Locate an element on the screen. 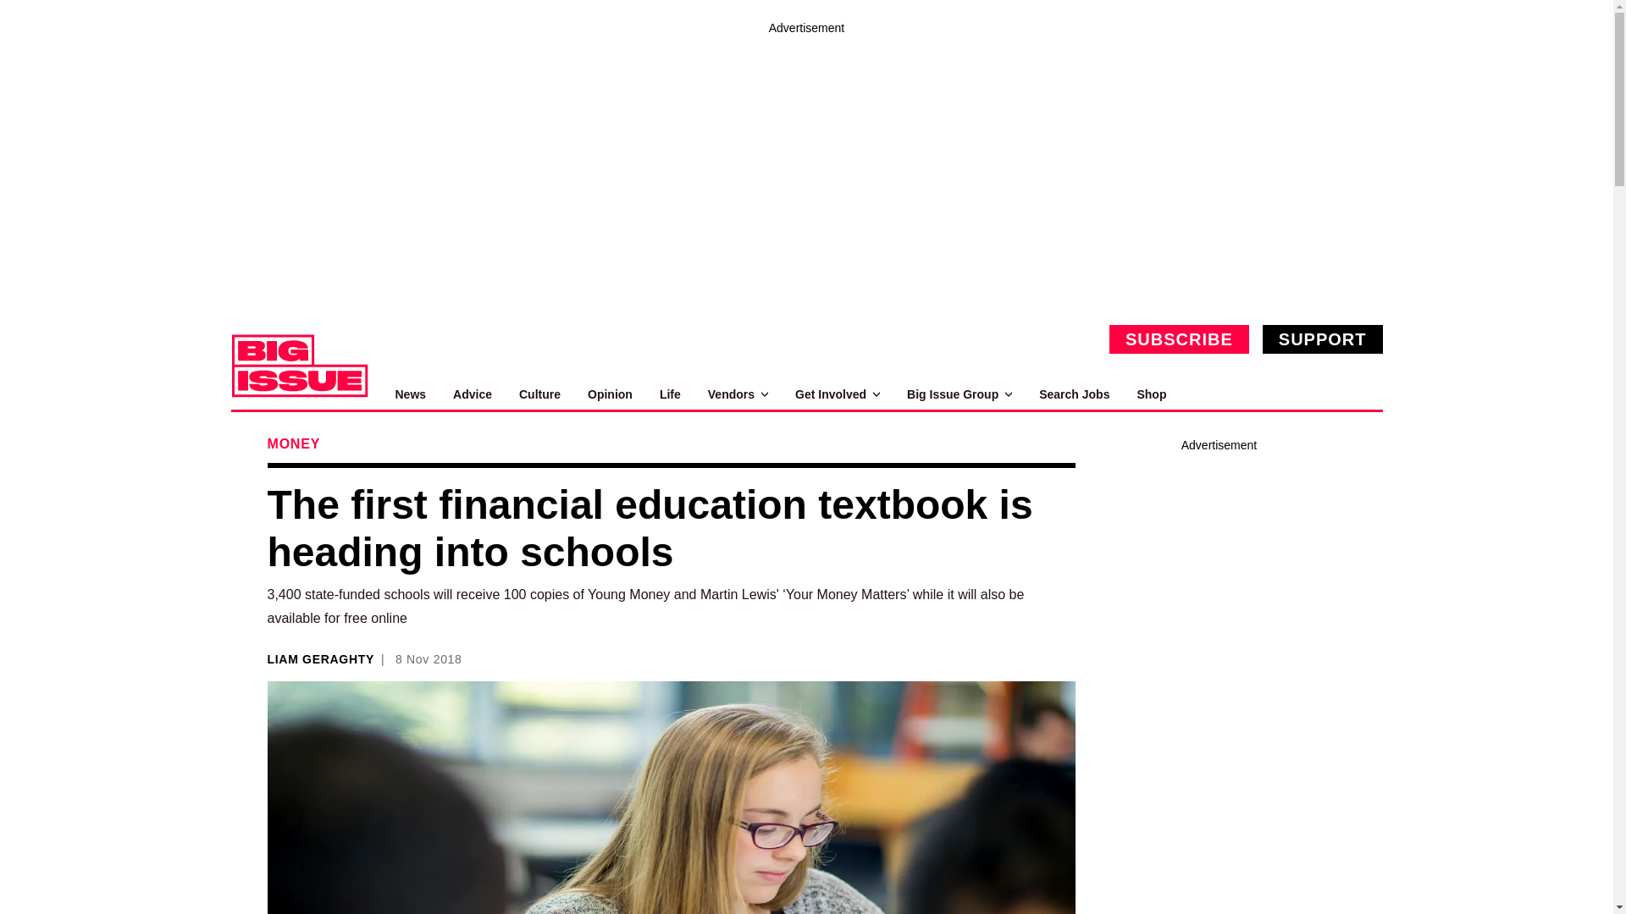  Support is located at coordinates (1323, 339).